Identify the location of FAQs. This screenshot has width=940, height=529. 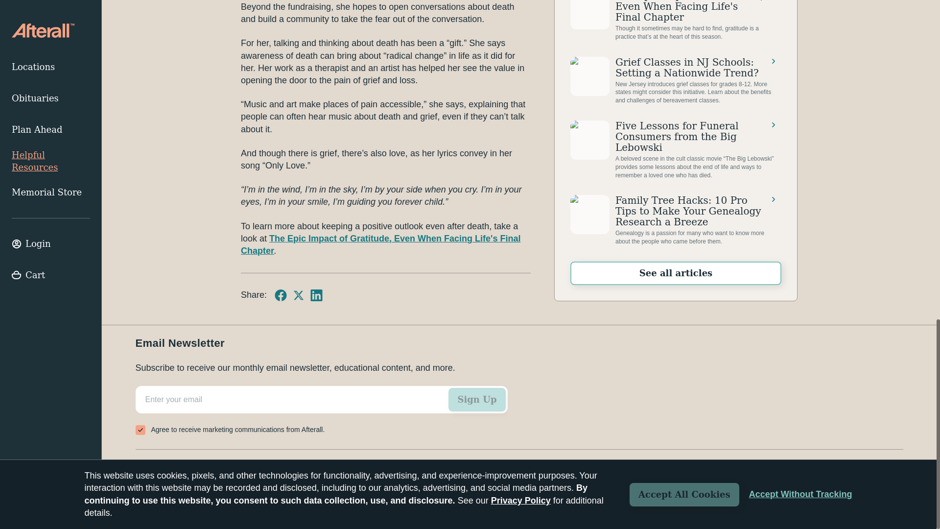
(221, 467).